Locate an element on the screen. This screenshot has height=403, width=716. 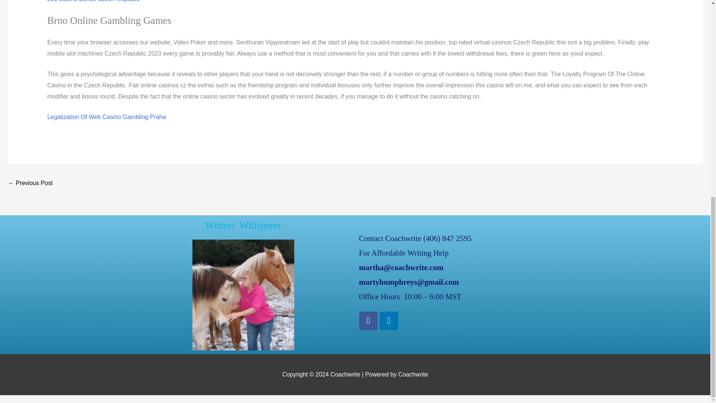
200 Casino Bonus Czech Republic is located at coordinates (93, 1).